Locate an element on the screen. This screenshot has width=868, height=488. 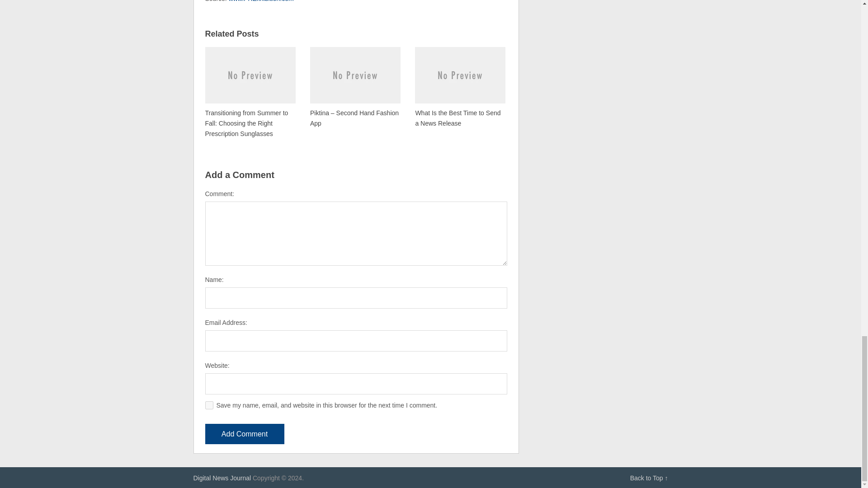
www.PRExhibition.com is located at coordinates (261, 1).